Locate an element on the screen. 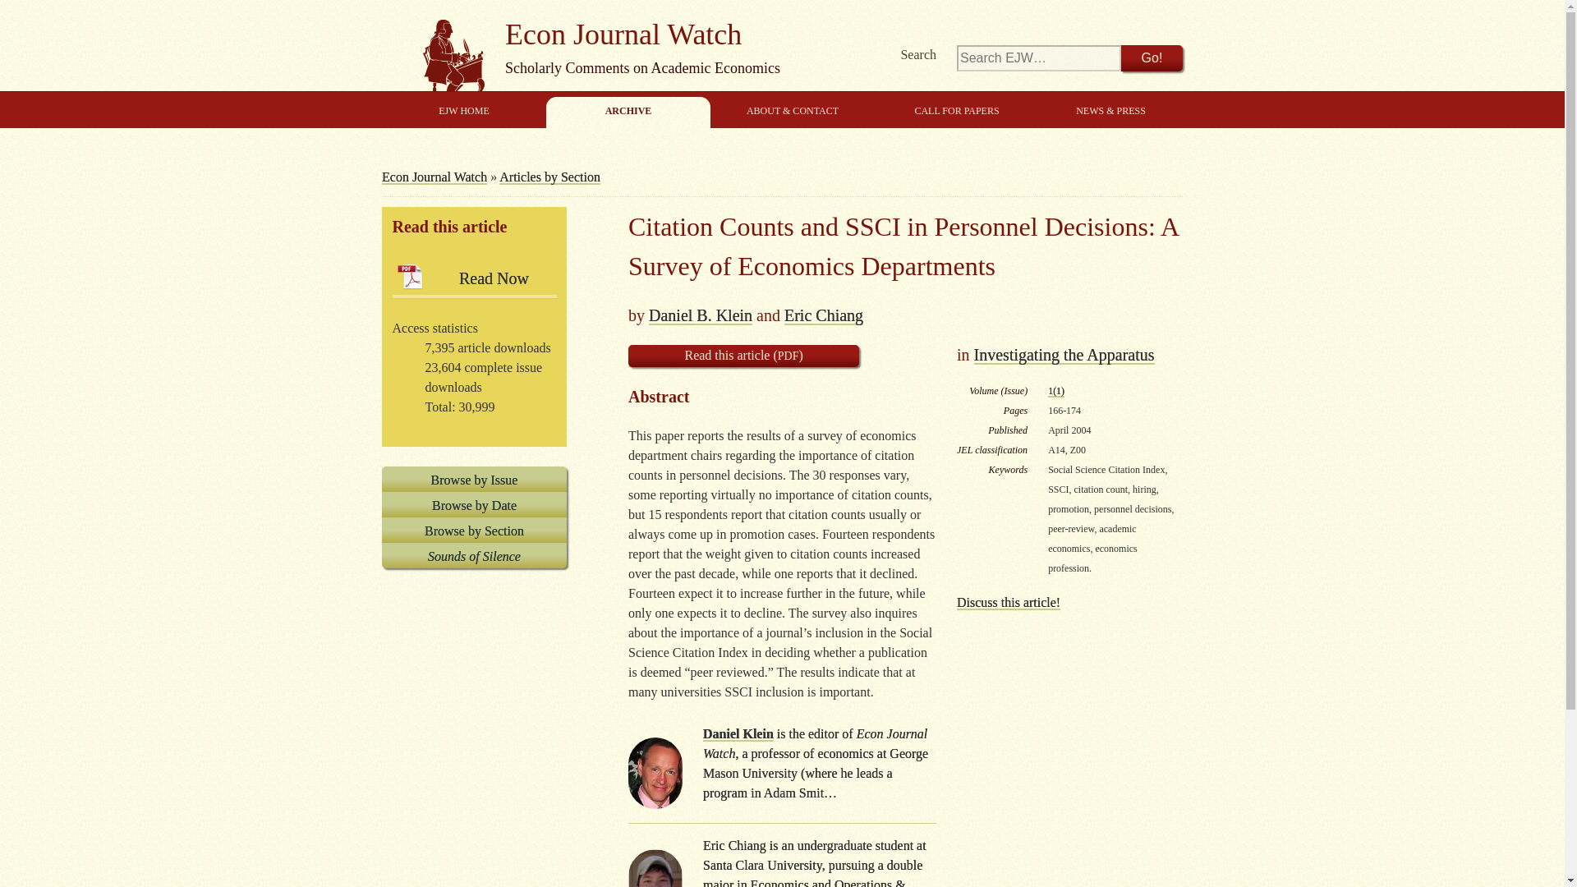 The height and width of the screenshot is (887, 1577). Daniel B. Klein is located at coordinates (700, 315).